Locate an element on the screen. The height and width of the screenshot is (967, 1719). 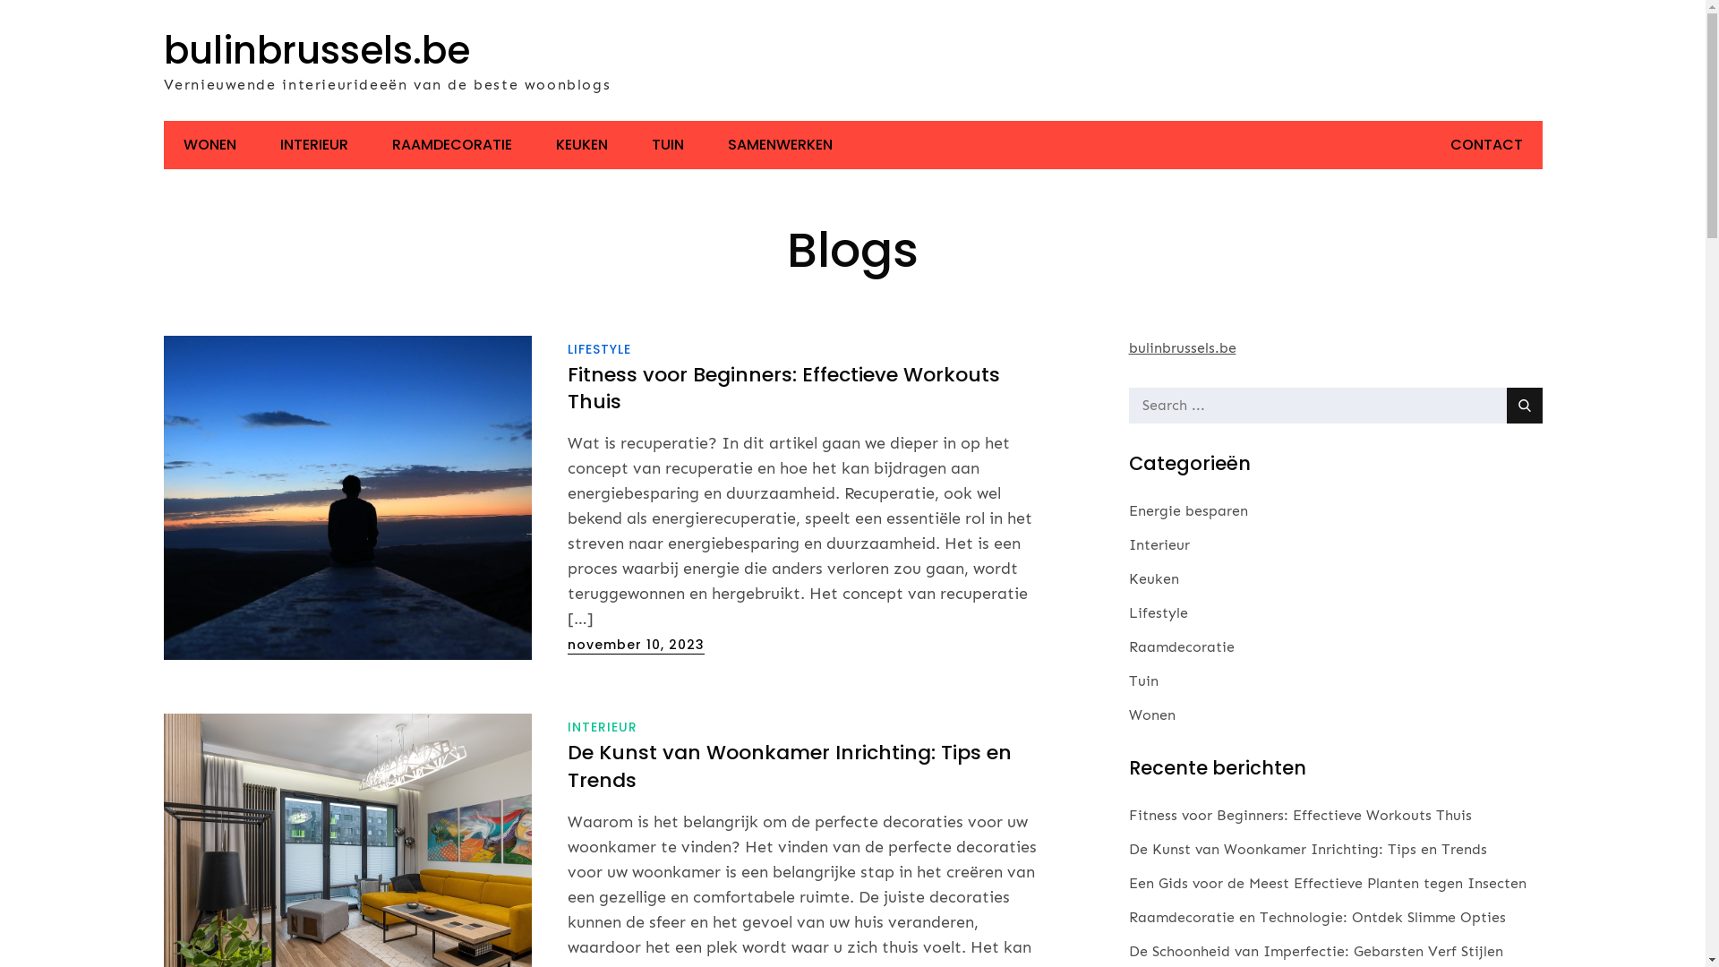
Een Gids voor de Meest Effectieve Planten tegen Insecten is located at coordinates (1327, 883).